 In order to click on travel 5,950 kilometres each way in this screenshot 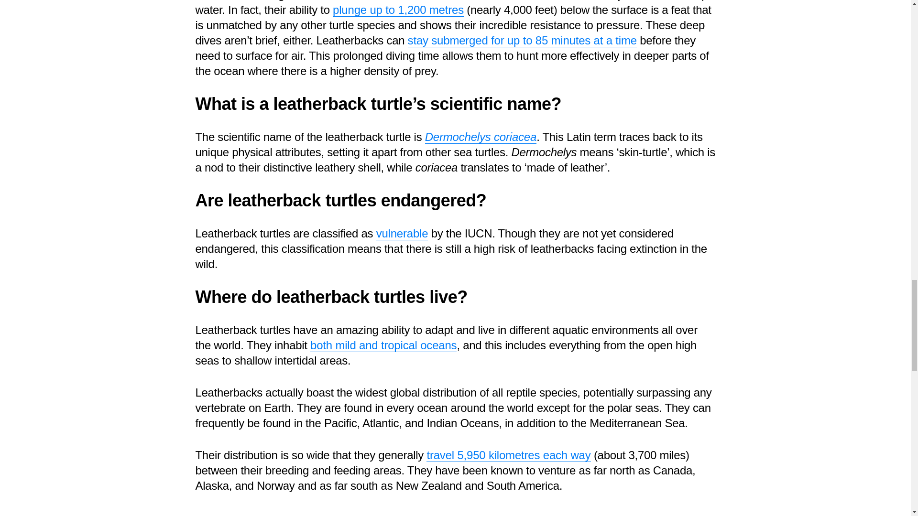, I will do `click(508, 455)`.